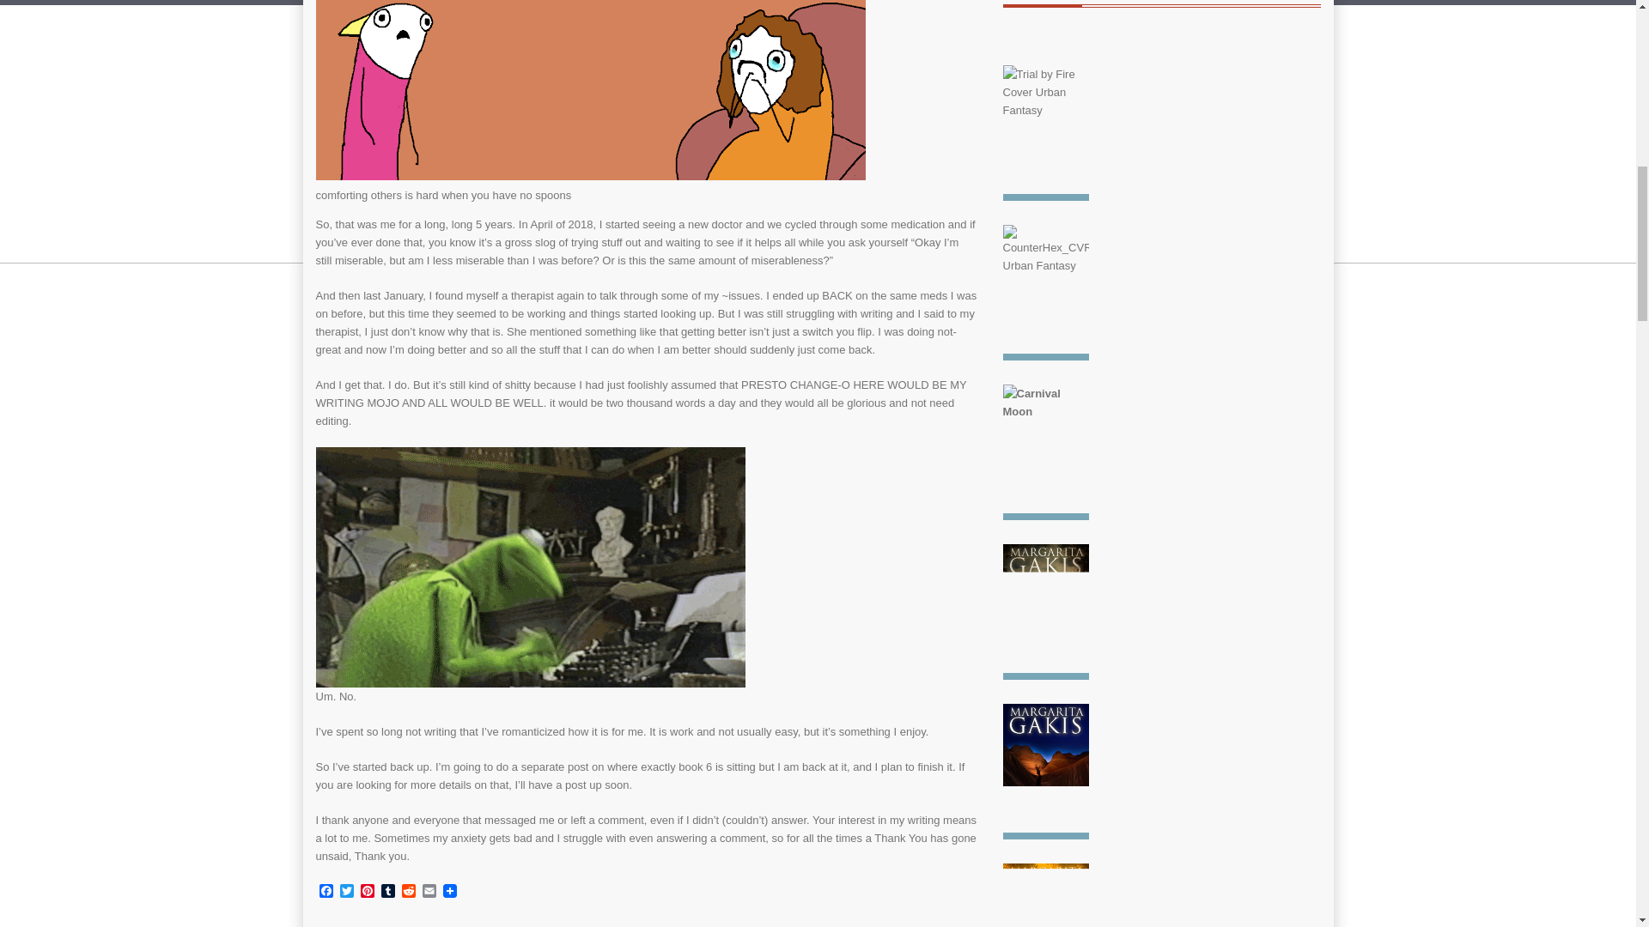 The image size is (1649, 927). Describe the element at coordinates (368, 892) in the screenshot. I see `Pinterest` at that location.